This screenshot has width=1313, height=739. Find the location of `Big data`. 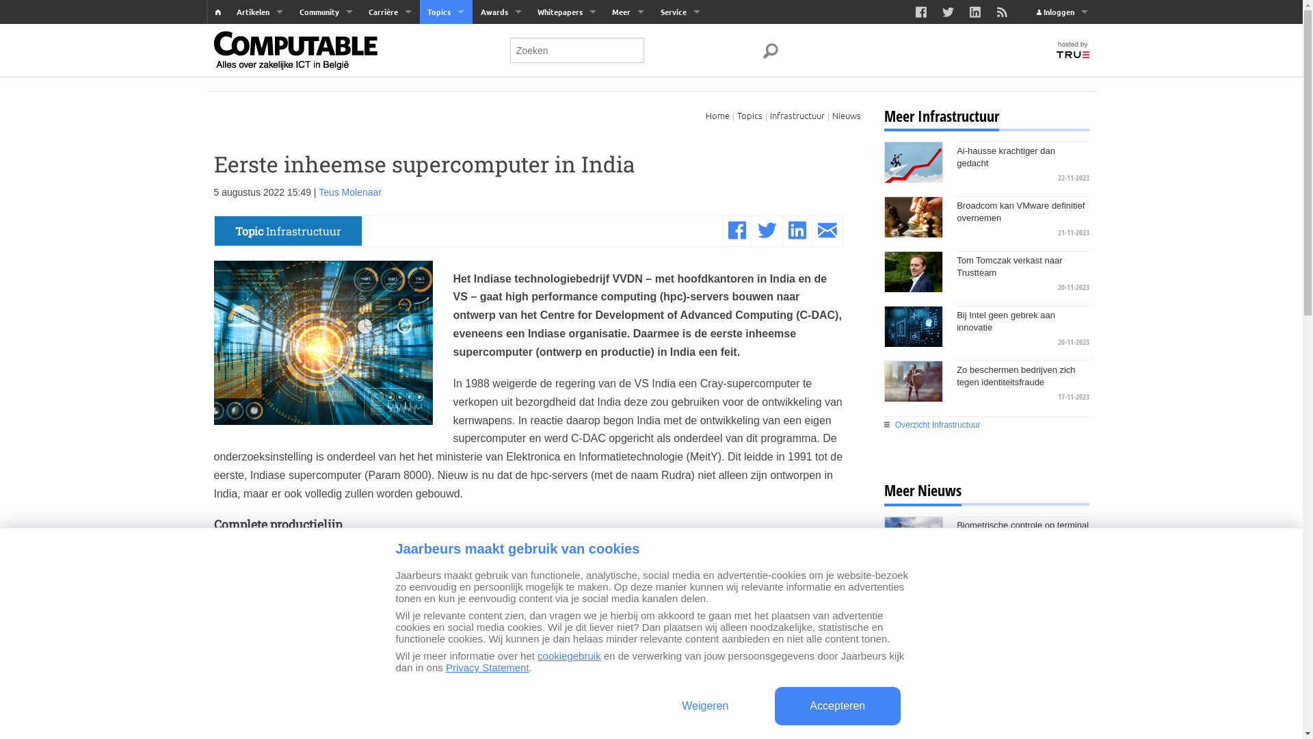

Big data is located at coordinates (446, 159).